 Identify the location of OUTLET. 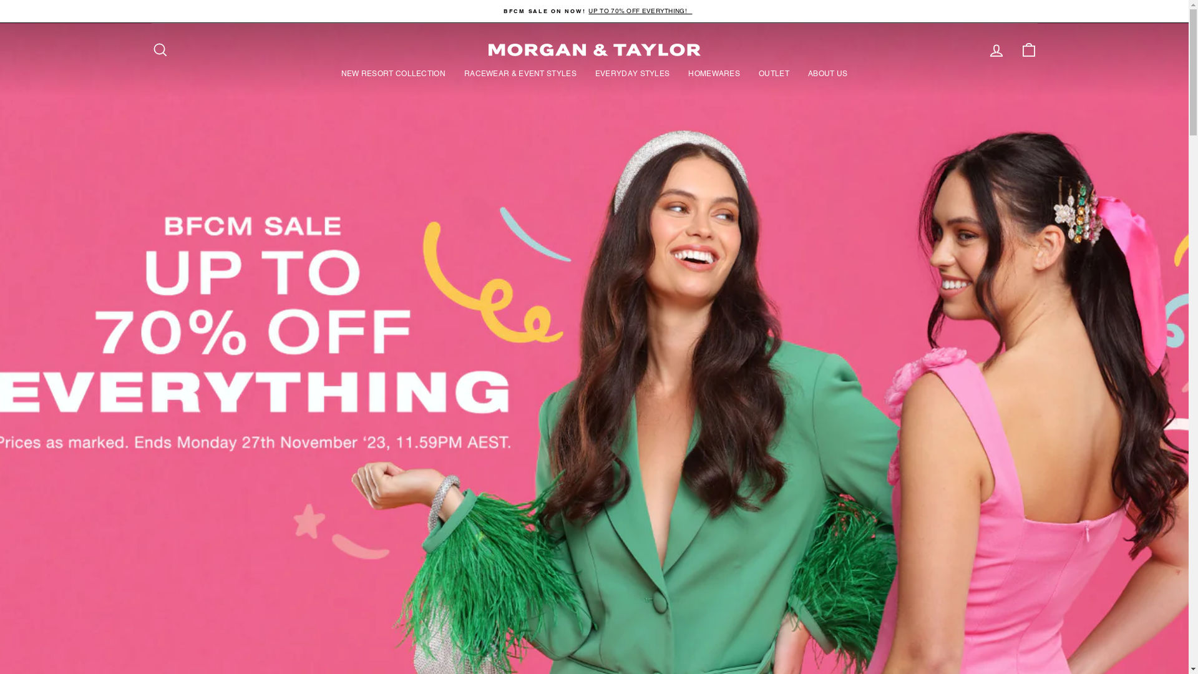
(774, 74).